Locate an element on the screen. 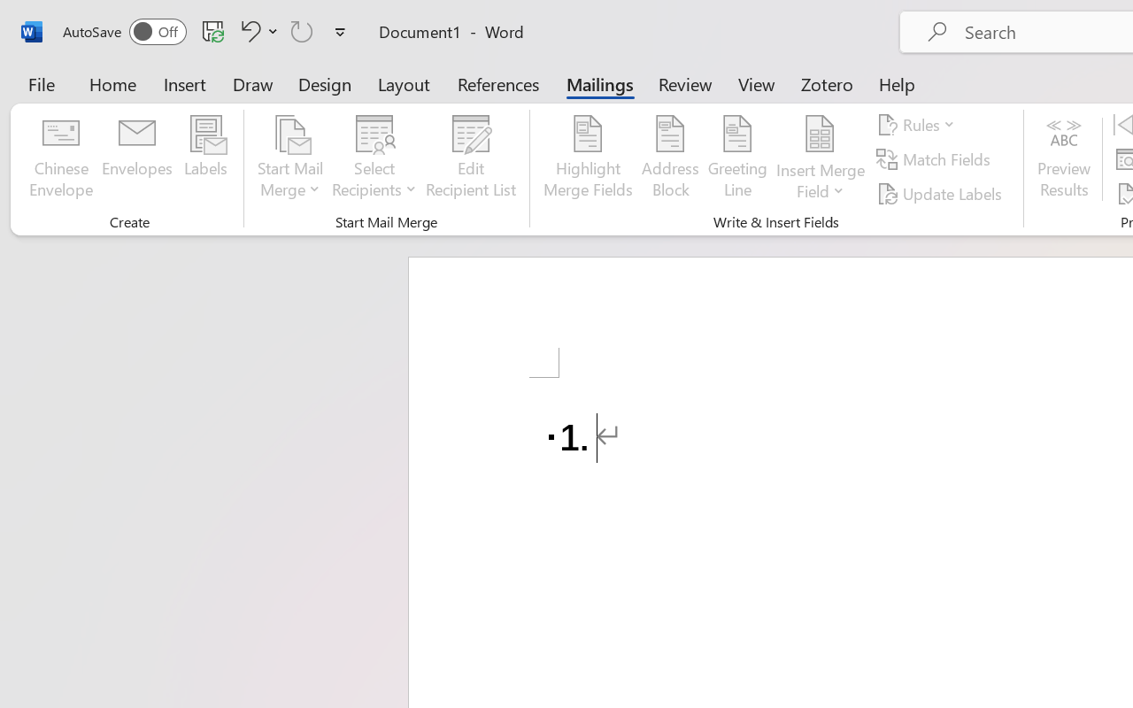  Insert Merge Field is located at coordinates (821, 135).